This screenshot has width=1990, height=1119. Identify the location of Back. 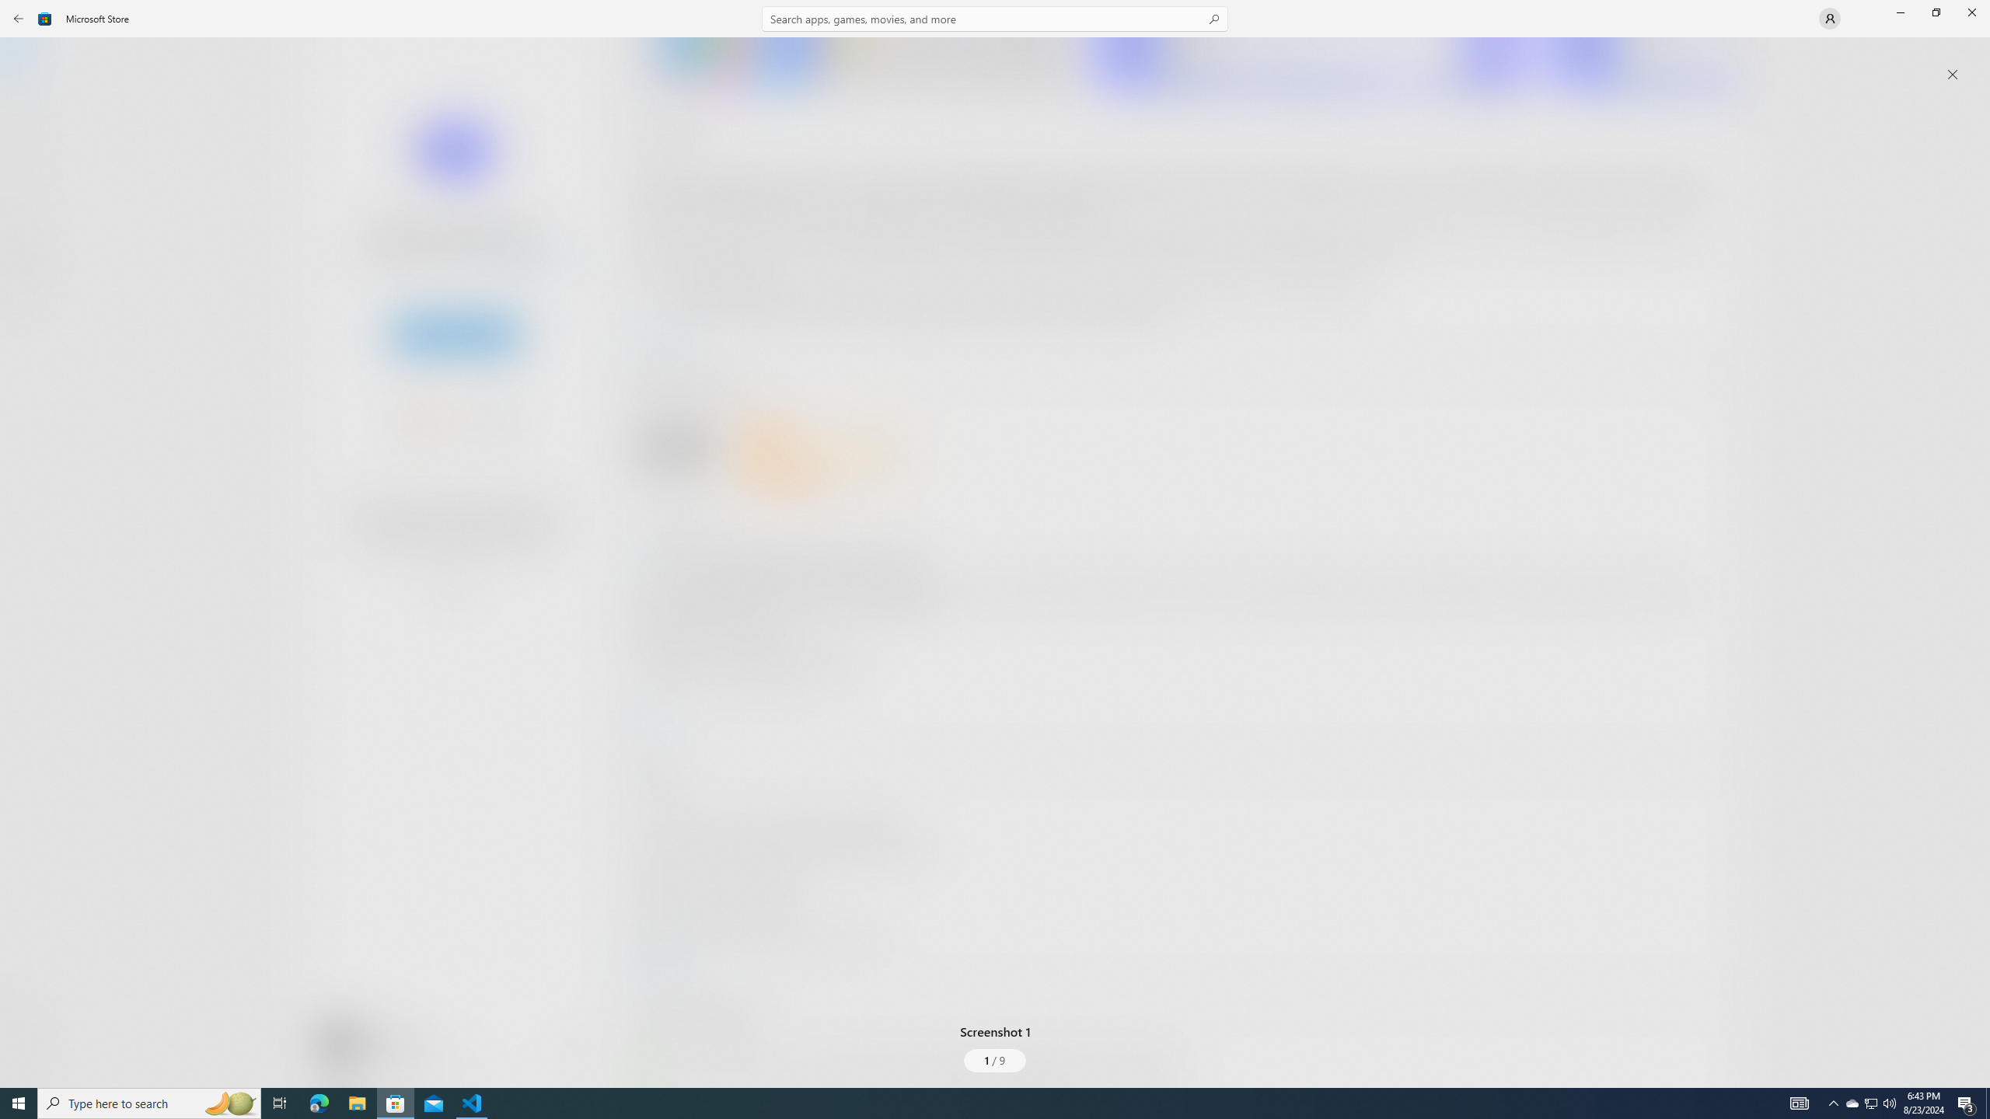
(19, 19).